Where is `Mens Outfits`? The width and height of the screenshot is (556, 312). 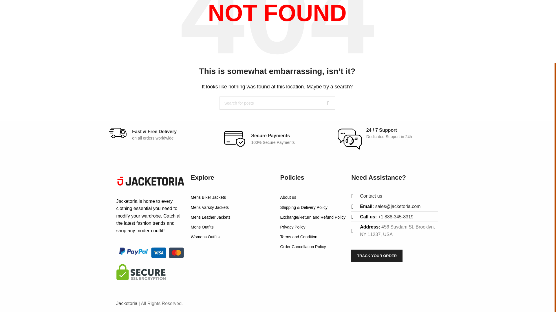
Mens Outfits is located at coordinates (233, 227).